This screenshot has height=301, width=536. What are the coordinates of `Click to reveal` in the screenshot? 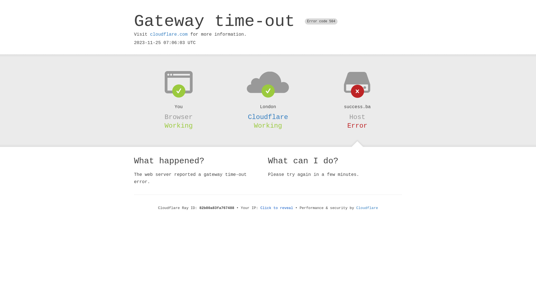 It's located at (277, 208).